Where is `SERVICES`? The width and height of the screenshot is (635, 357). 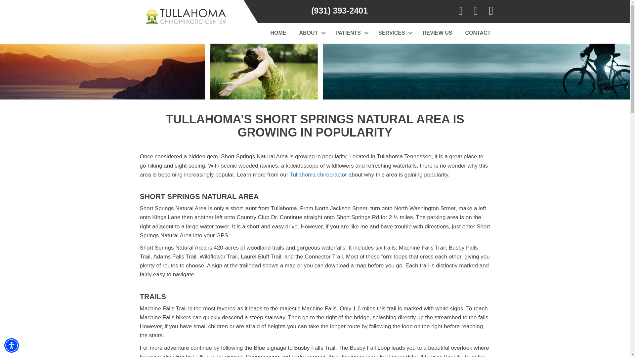
SERVICES is located at coordinates (394, 33).